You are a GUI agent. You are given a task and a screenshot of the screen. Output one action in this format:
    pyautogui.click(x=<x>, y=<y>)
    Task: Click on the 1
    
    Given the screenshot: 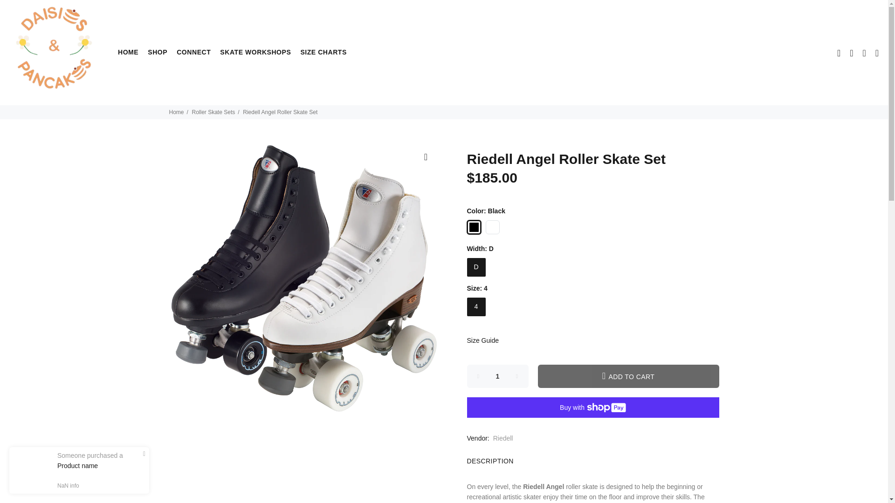 What is the action you would take?
    pyautogui.click(x=498, y=376)
    